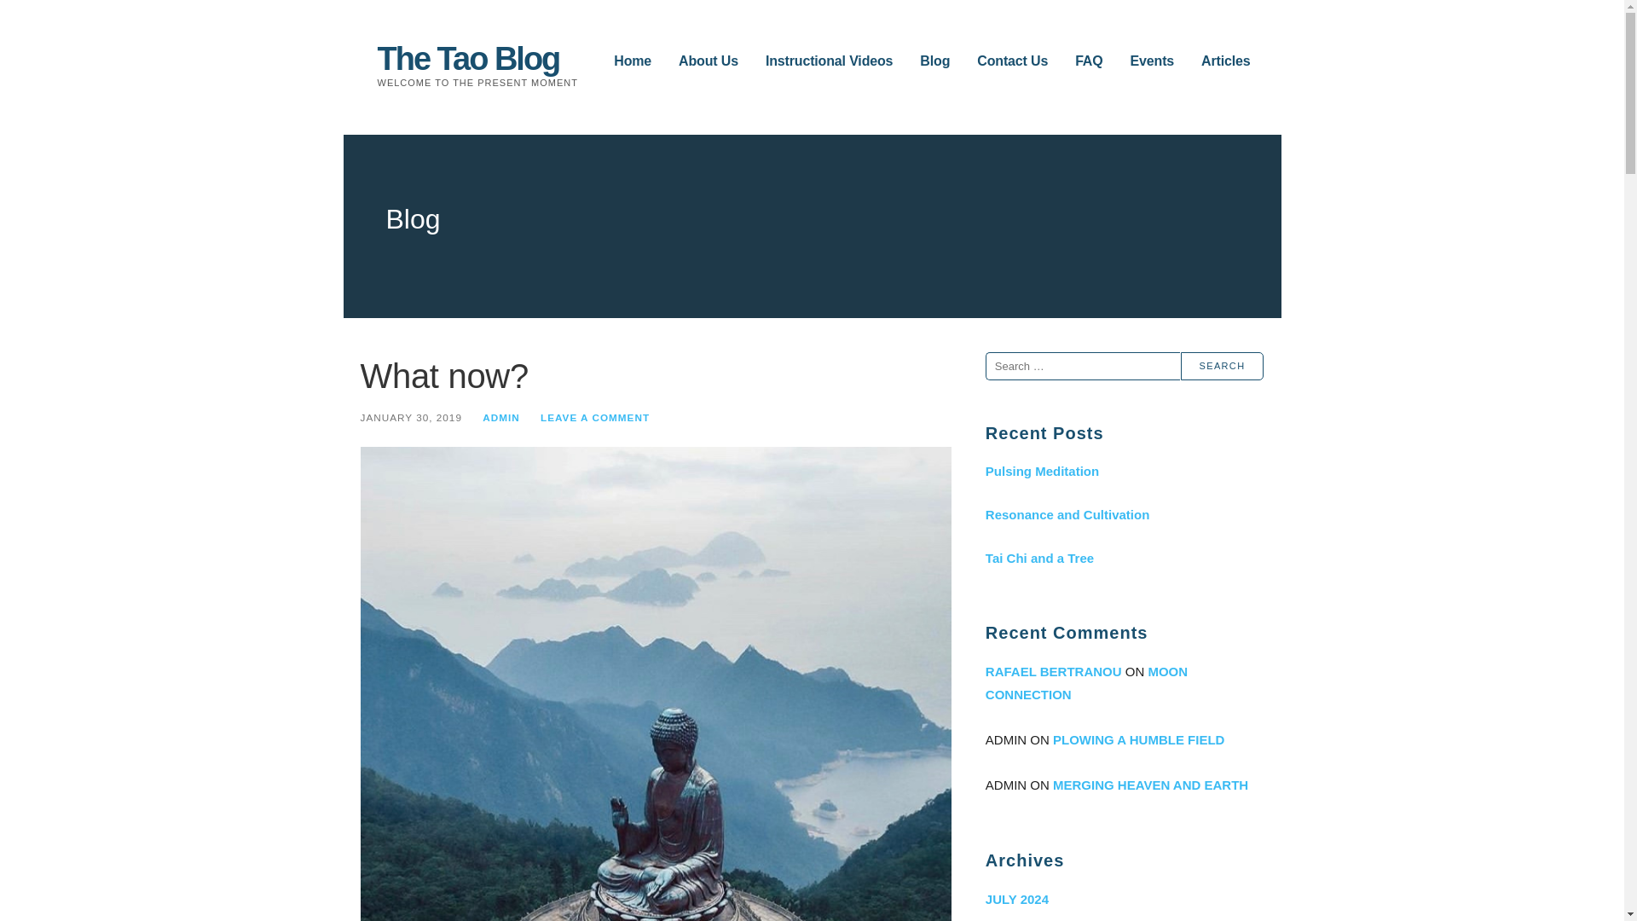 This screenshot has width=1637, height=921. What do you see at coordinates (633, 61) in the screenshot?
I see `Home` at bounding box center [633, 61].